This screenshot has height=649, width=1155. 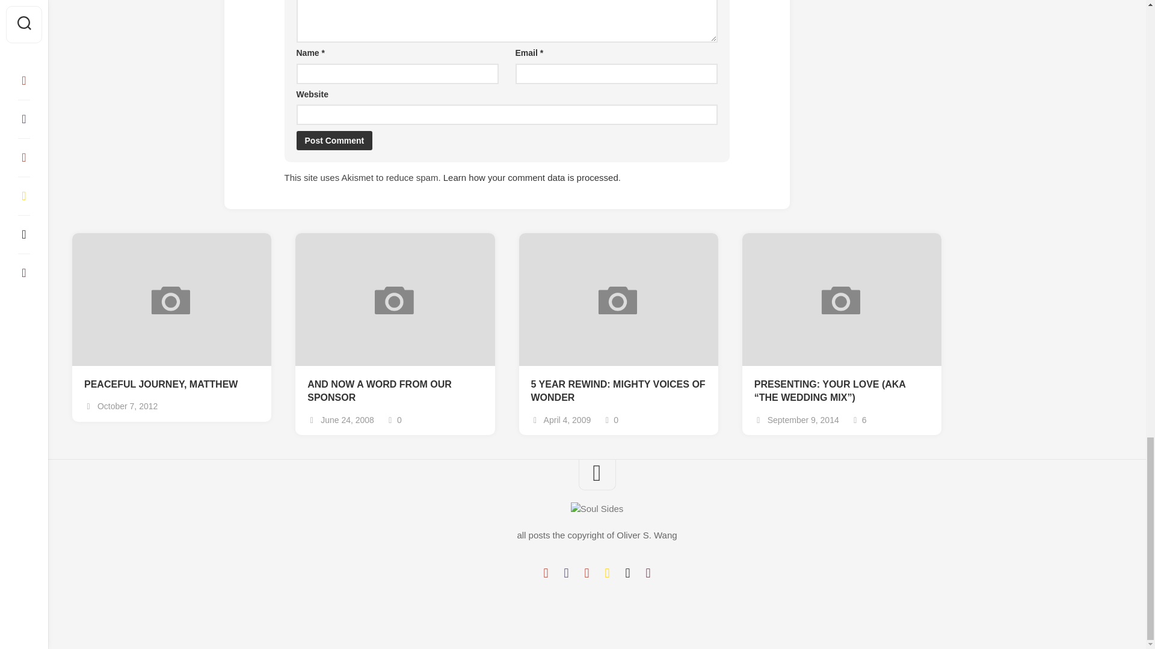 What do you see at coordinates (859, 420) in the screenshot?
I see `6` at bounding box center [859, 420].